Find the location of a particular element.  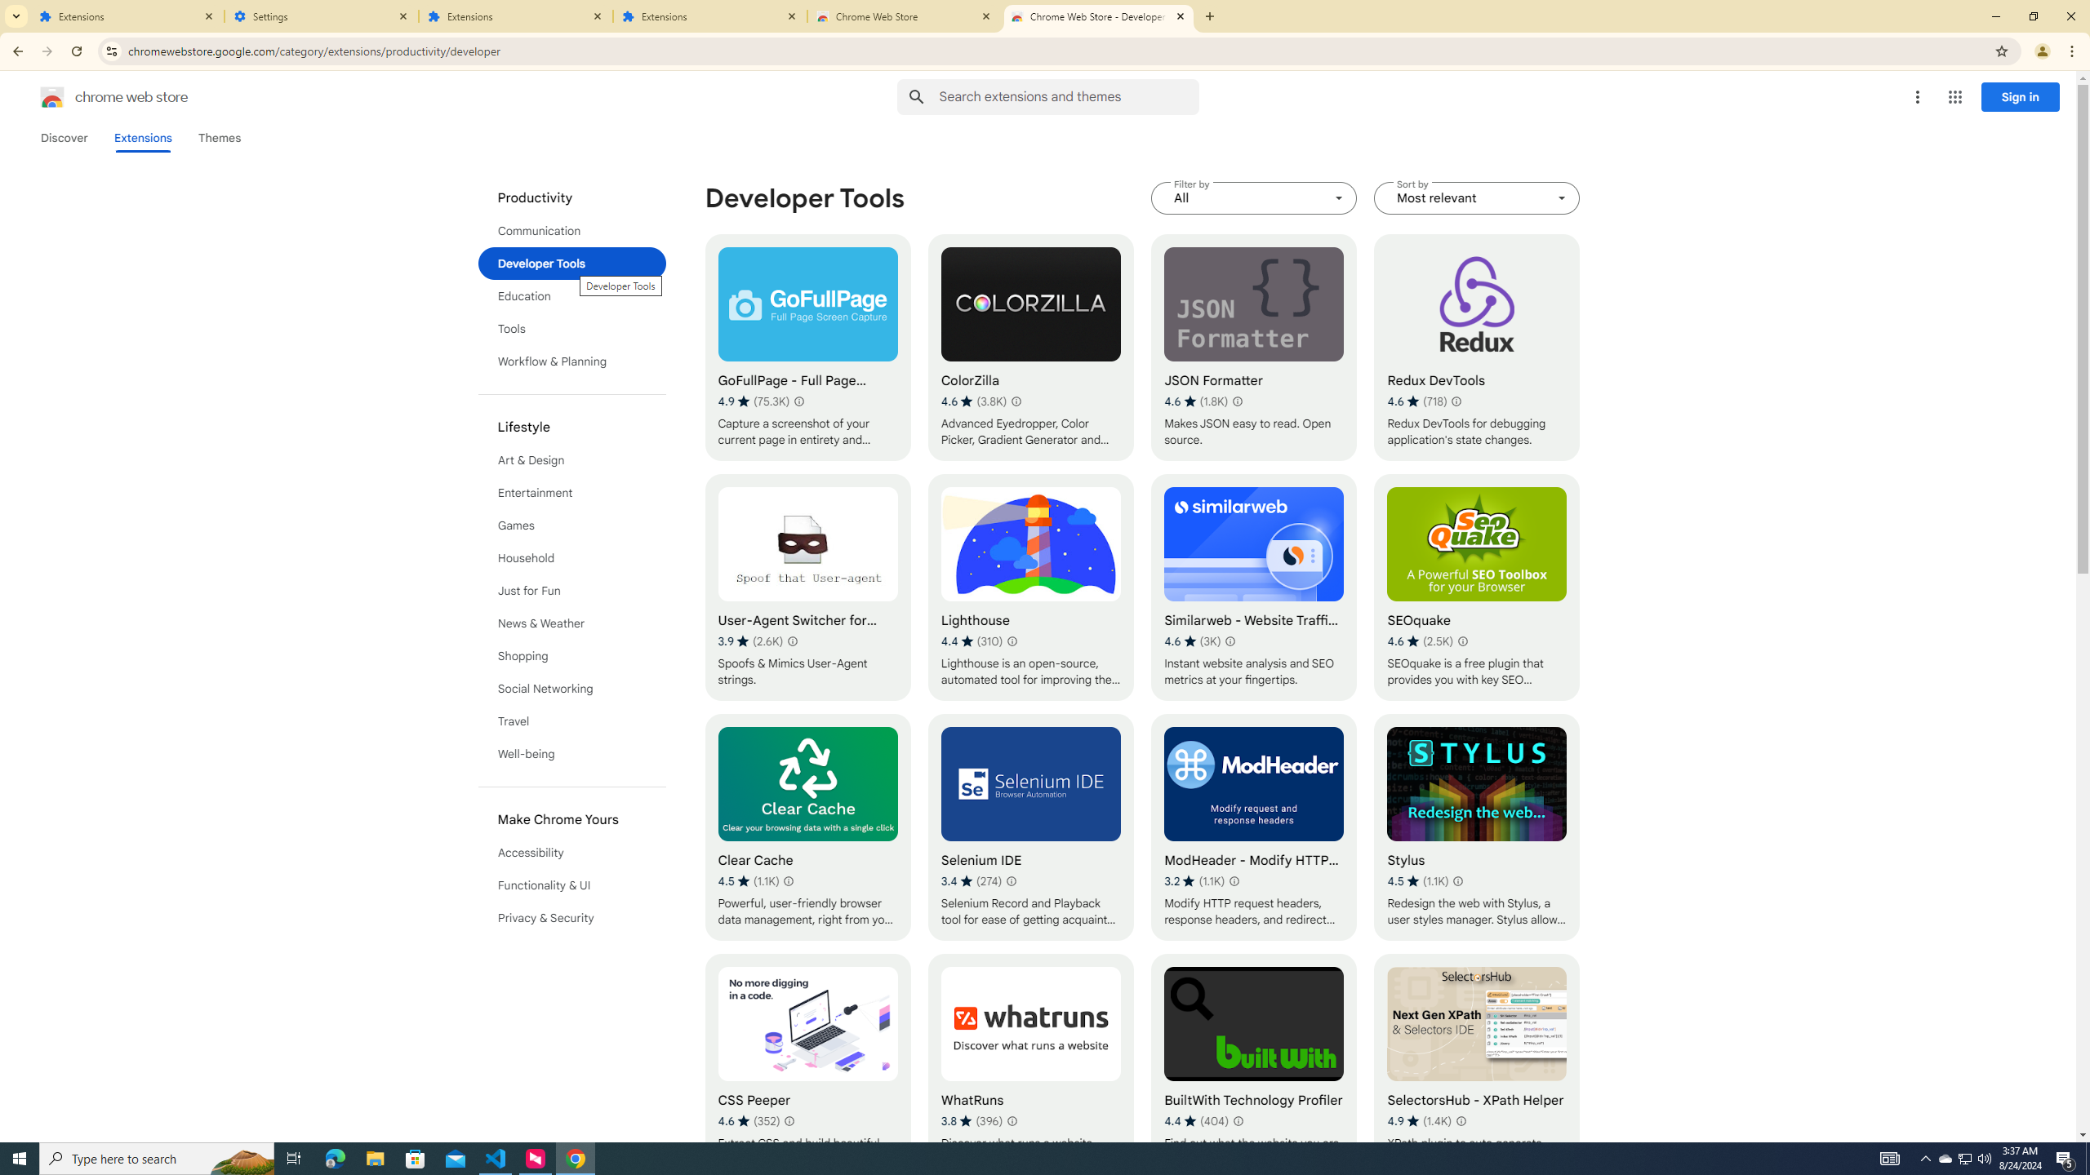

Selenium IDE is located at coordinates (1031, 827).